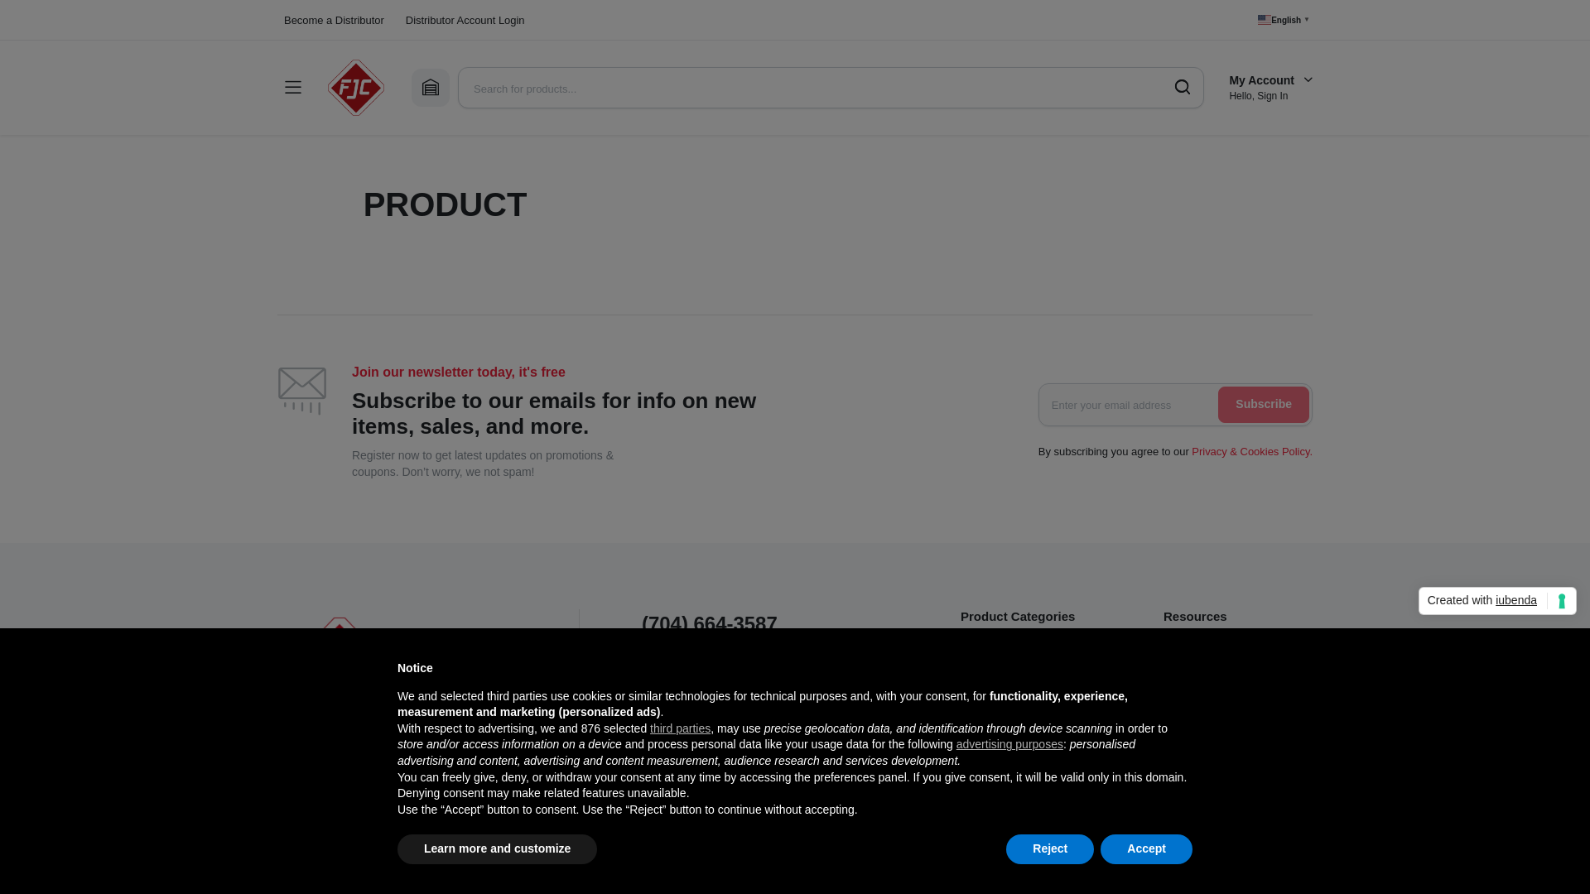  Describe the element at coordinates (465, 20) in the screenshot. I see `Distributor Account Login` at that location.